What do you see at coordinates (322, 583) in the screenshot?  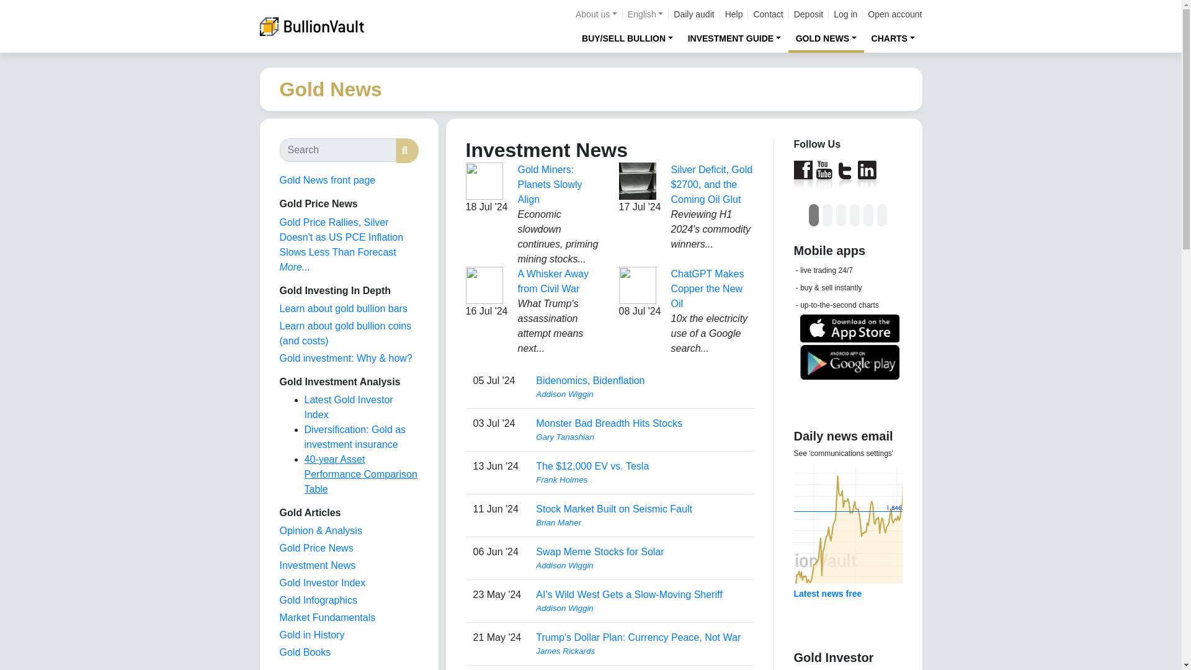 I see `Gold Investor Index` at bounding box center [322, 583].